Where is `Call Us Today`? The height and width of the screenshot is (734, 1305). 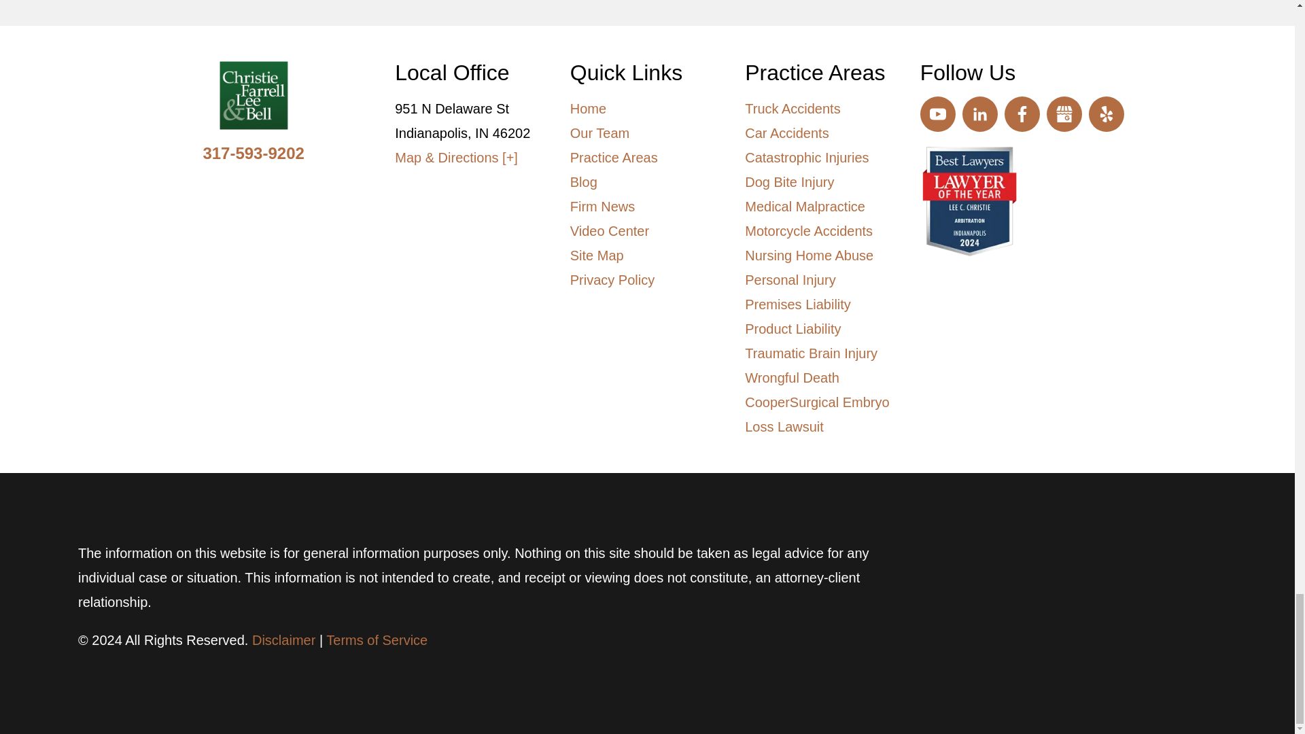
Call Us Today is located at coordinates (253, 152).